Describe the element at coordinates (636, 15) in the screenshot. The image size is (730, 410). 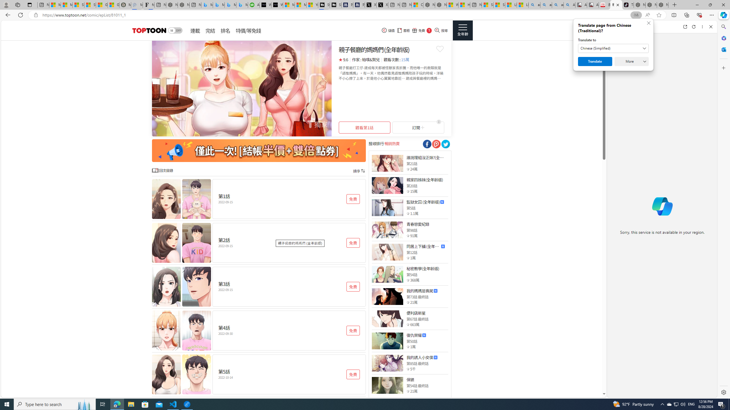
I see `Show translate options` at that location.